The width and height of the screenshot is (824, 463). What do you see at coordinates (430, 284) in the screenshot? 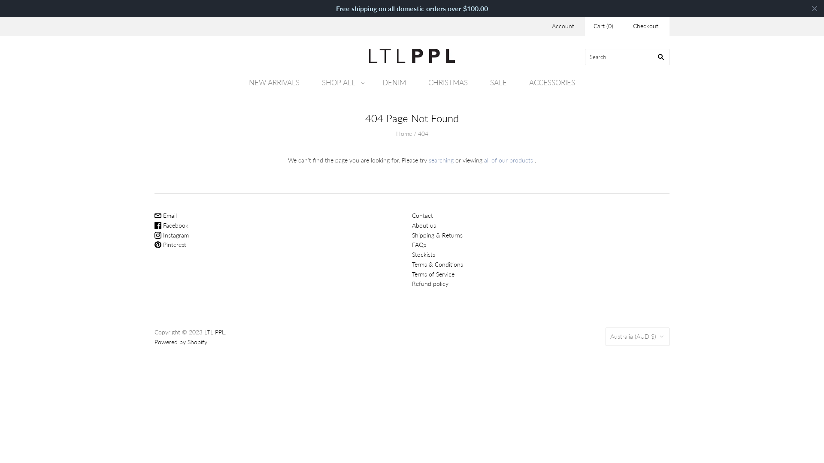
I see `Refund policy` at bounding box center [430, 284].